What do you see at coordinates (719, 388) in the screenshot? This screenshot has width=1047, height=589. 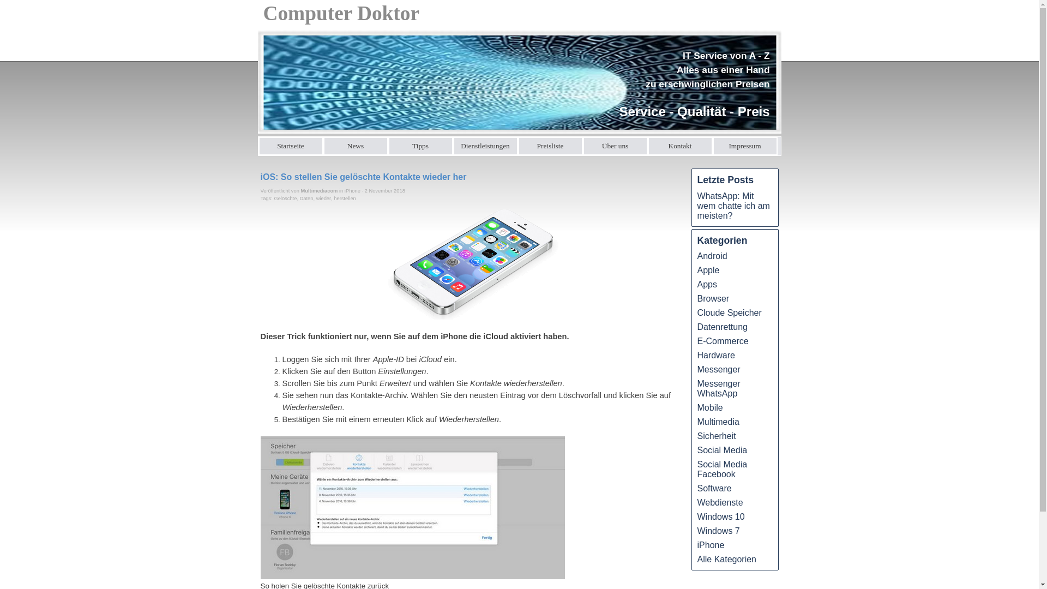 I see `Messenger WhatsApp` at bounding box center [719, 388].